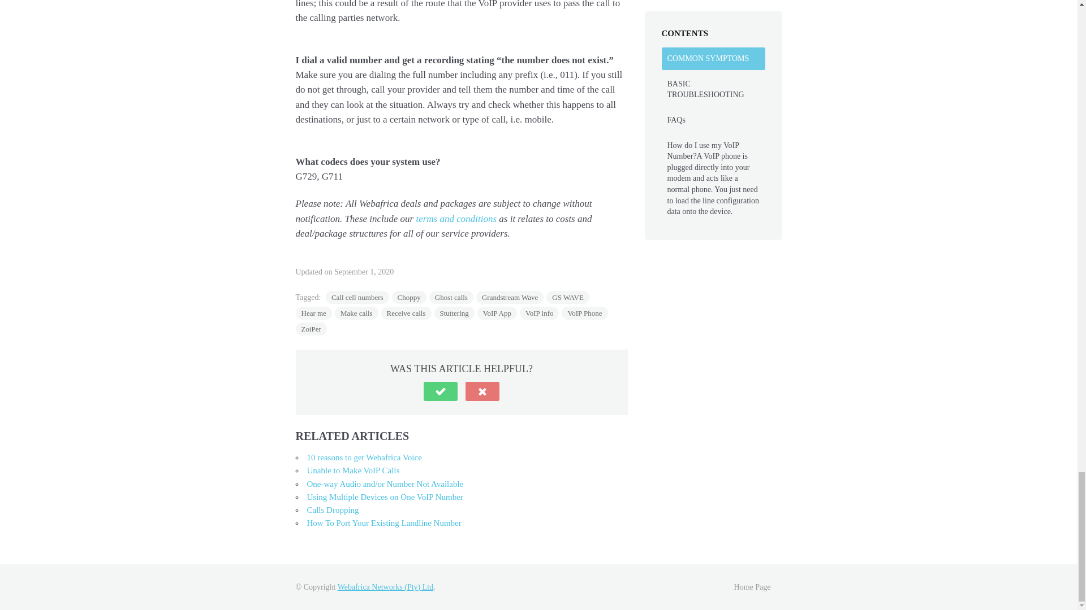 The height and width of the screenshot is (610, 1086). I want to click on How To Port Your Existing Landline Number, so click(383, 523).